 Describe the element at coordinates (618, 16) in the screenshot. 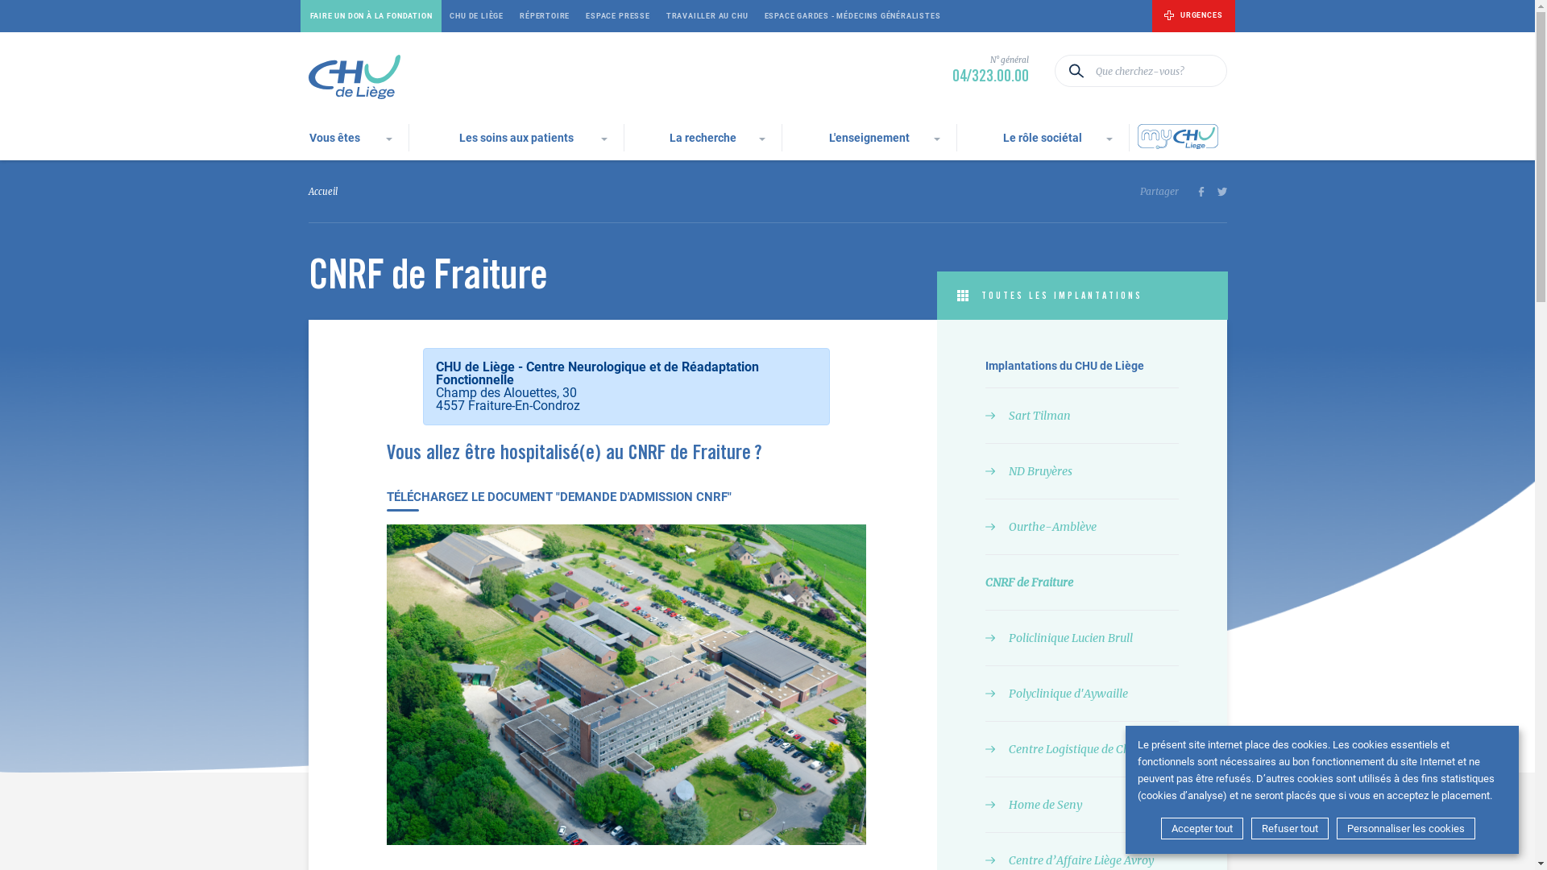

I see `ESPACE PRESSE` at that location.